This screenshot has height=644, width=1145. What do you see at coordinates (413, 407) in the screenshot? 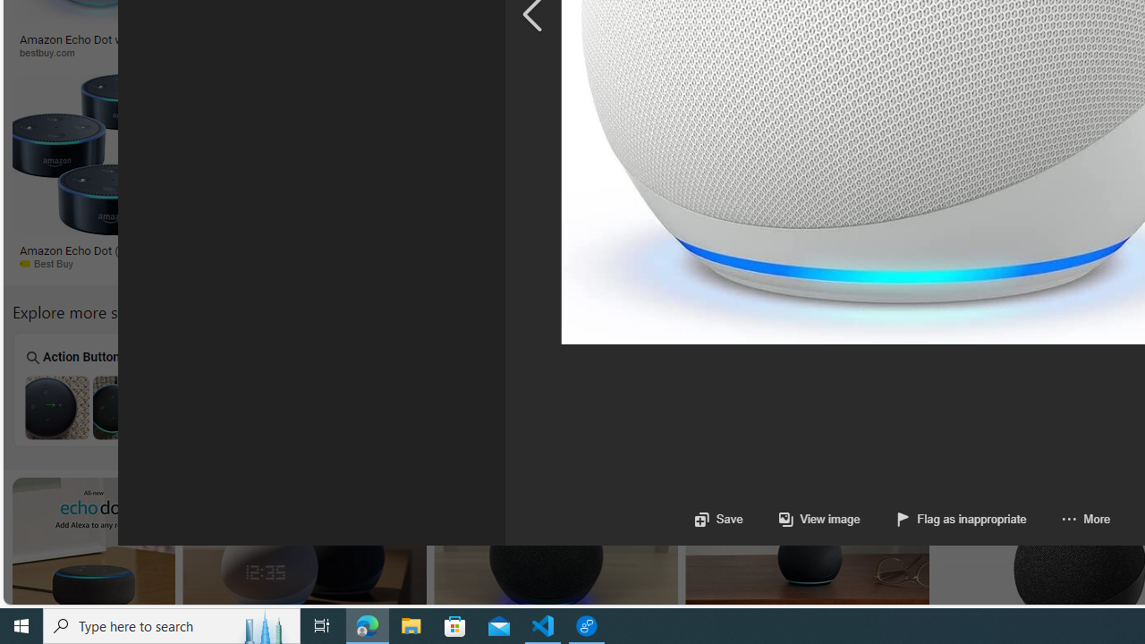
I see `What Inside a Amazon Echo Dot` at bounding box center [413, 407].